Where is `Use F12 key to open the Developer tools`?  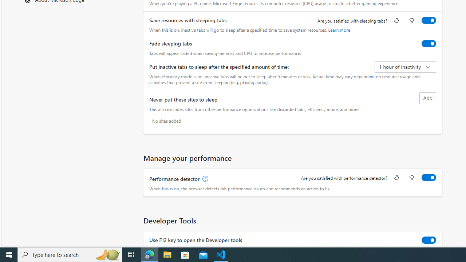 Use F12 key to open the Developer tools is located at coordinates (429, 240).